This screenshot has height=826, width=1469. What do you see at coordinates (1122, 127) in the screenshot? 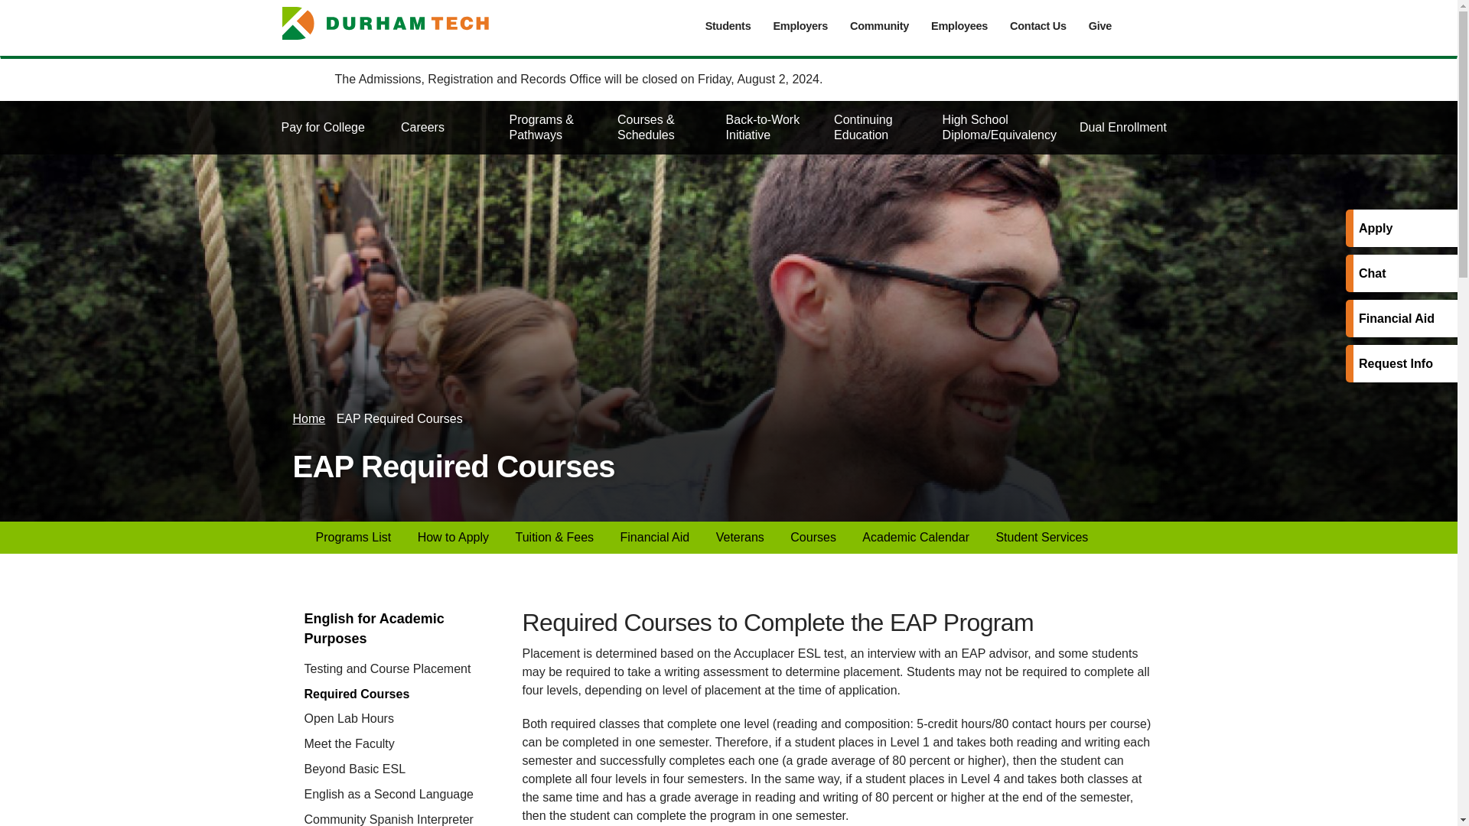
I see `Dual Enrollment` at bounding box center [1122, 127].